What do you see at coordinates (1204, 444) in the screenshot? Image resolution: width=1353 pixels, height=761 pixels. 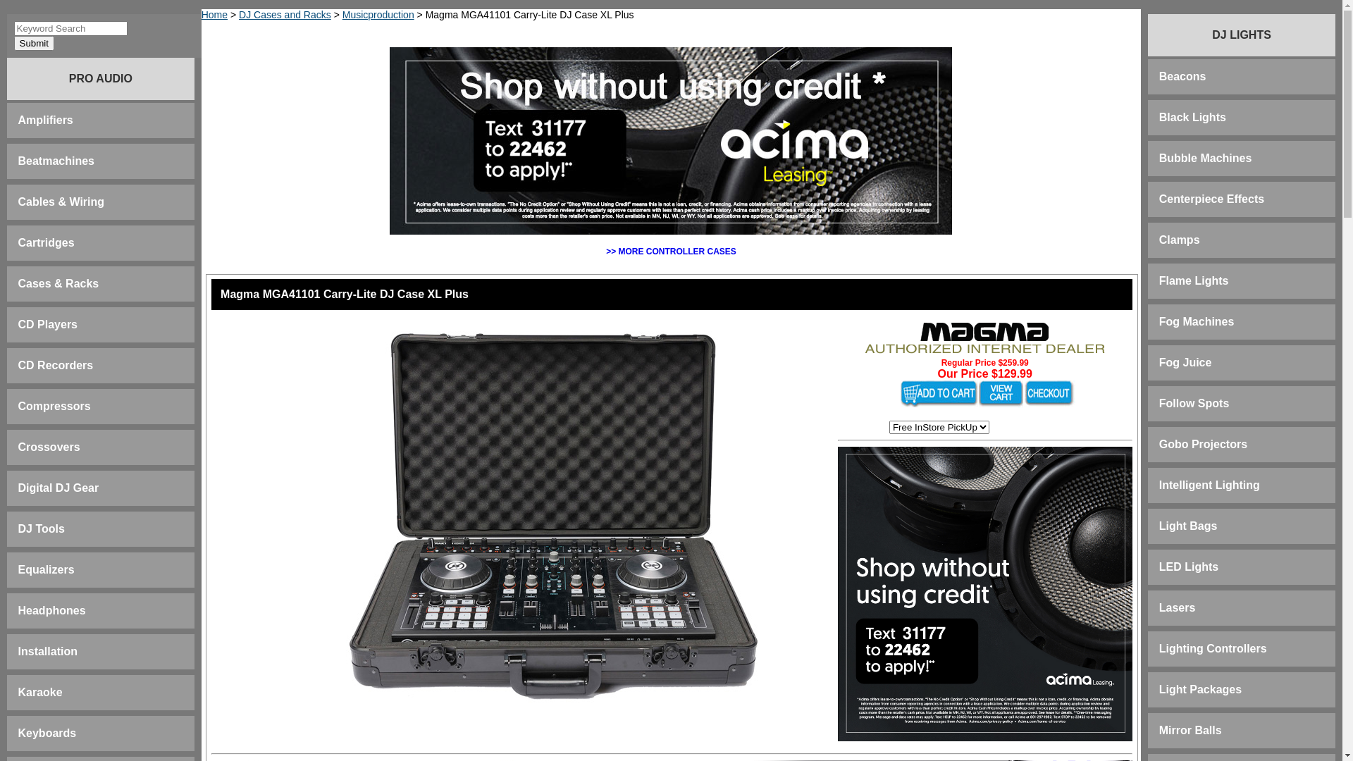 I see `Gobo Projectors` at bounding box center [1204, 444].